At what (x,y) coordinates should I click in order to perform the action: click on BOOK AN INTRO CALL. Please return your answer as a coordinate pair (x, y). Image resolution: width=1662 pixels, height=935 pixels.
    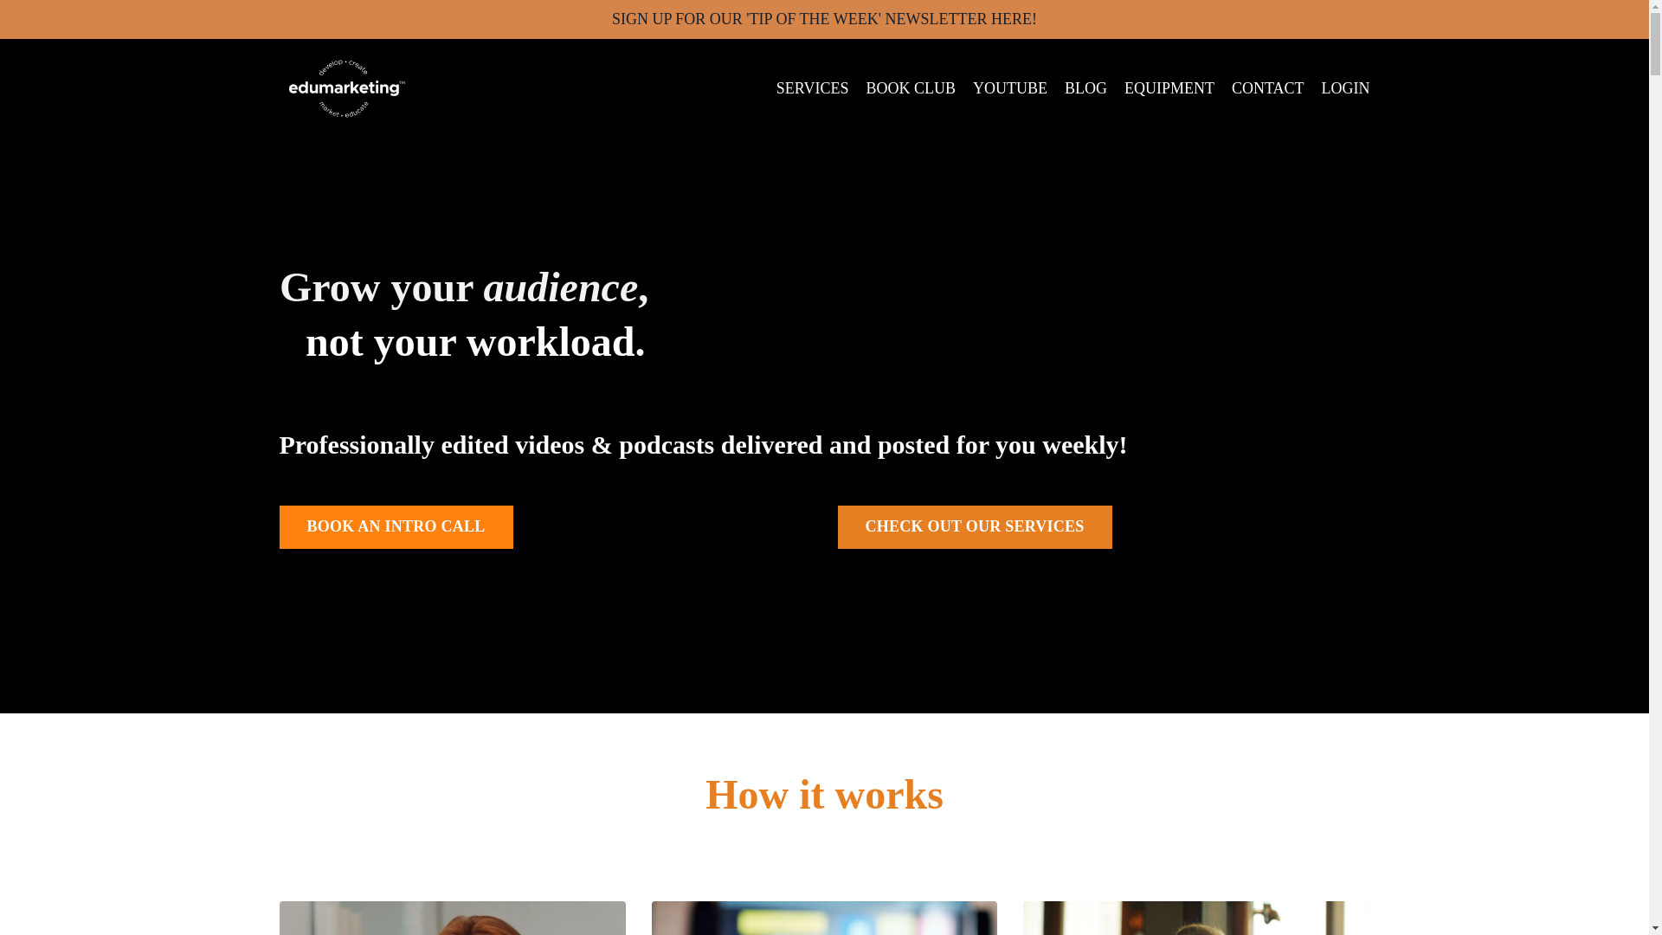
    Looking at the image, I should click on (395, 526).